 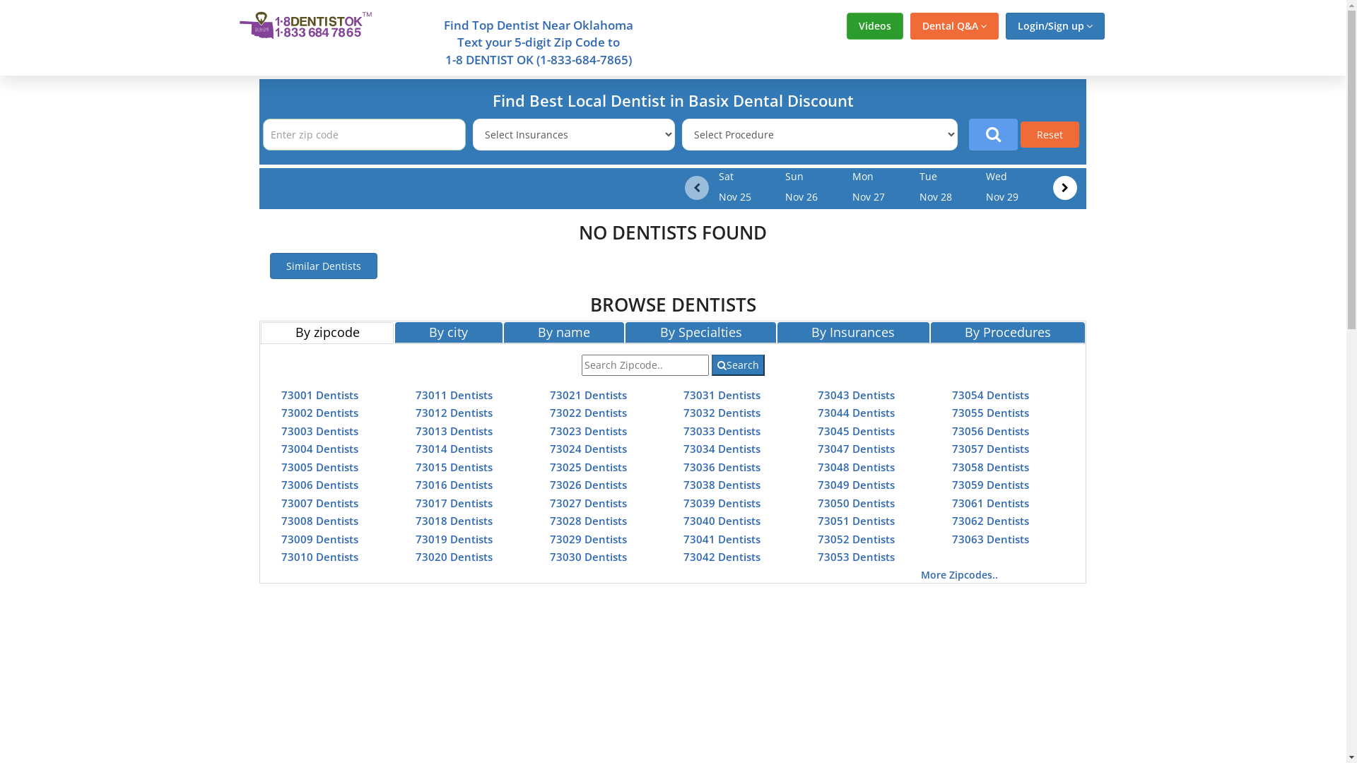 What do you see at coordinates (588, 485) in the screenshot?
I see `73026 Dentists` at bounding box center [588, 485].